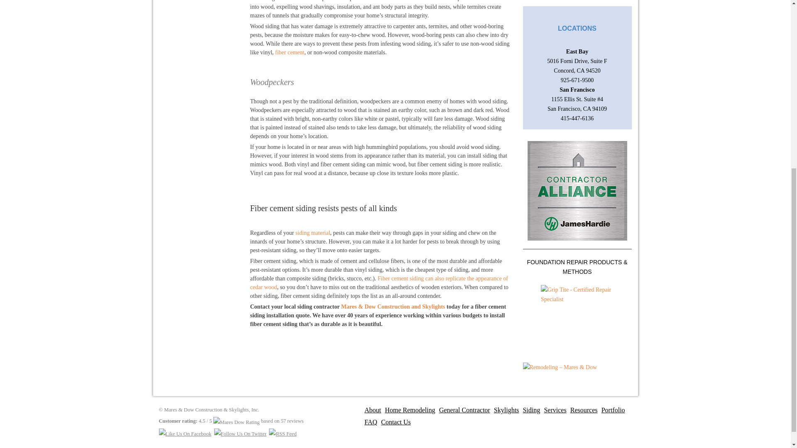  I want to click on Portfolio, so click(611, 410).